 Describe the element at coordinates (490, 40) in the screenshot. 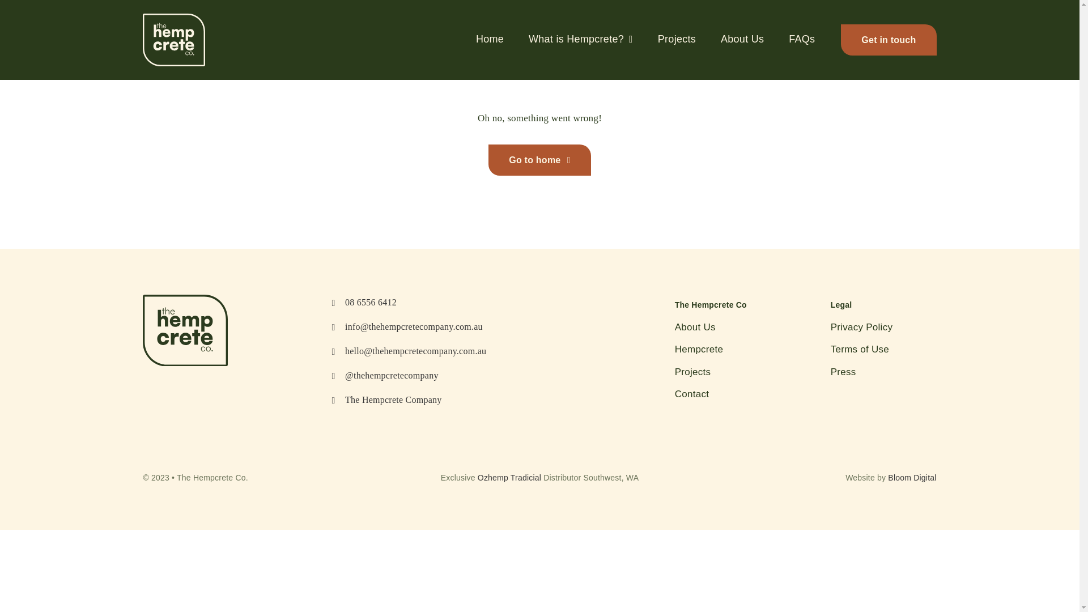

I see `Home` at that location.